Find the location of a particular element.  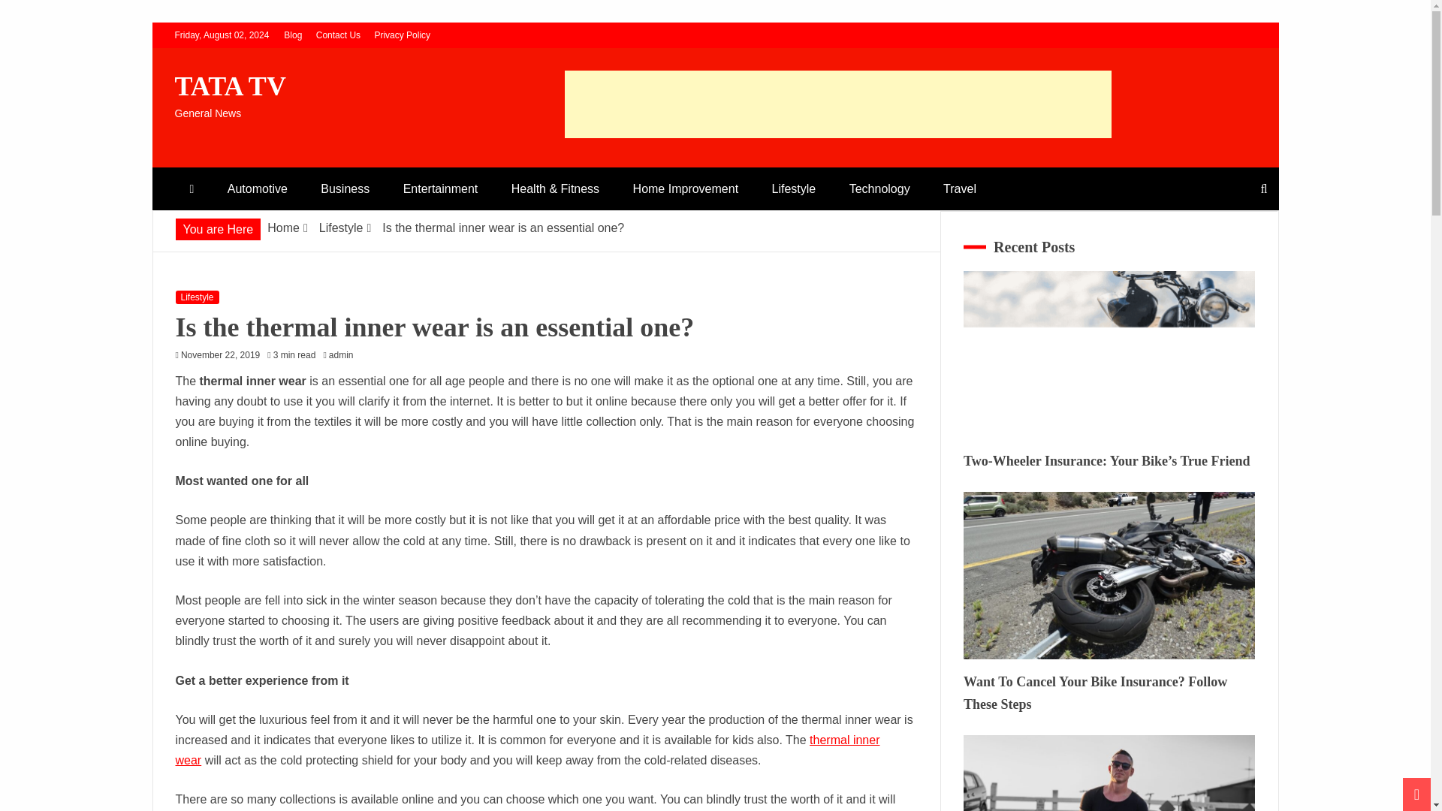

TATA TV is located at coordinates (230, 86).